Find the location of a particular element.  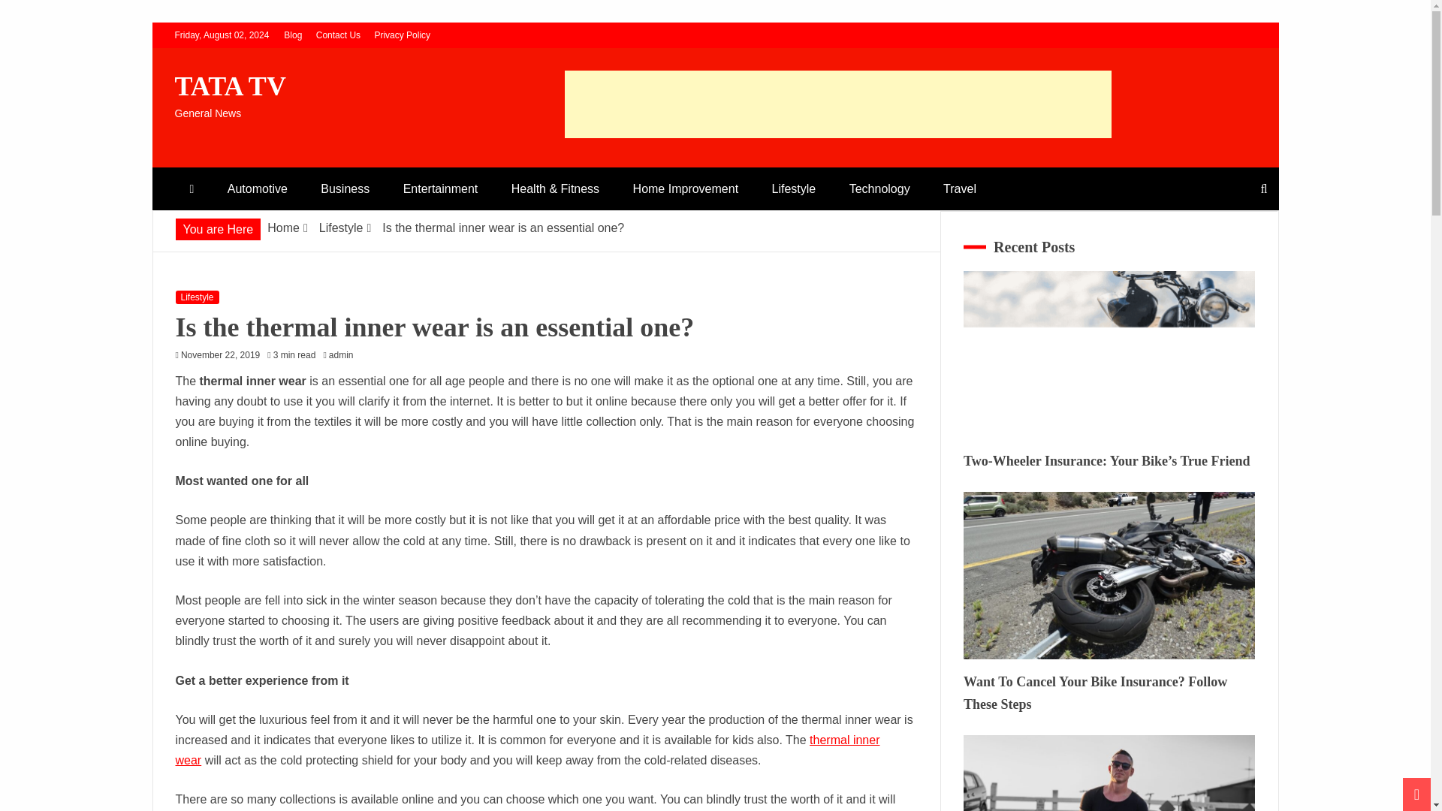

TATA TV is located at coordinates (230, 86).